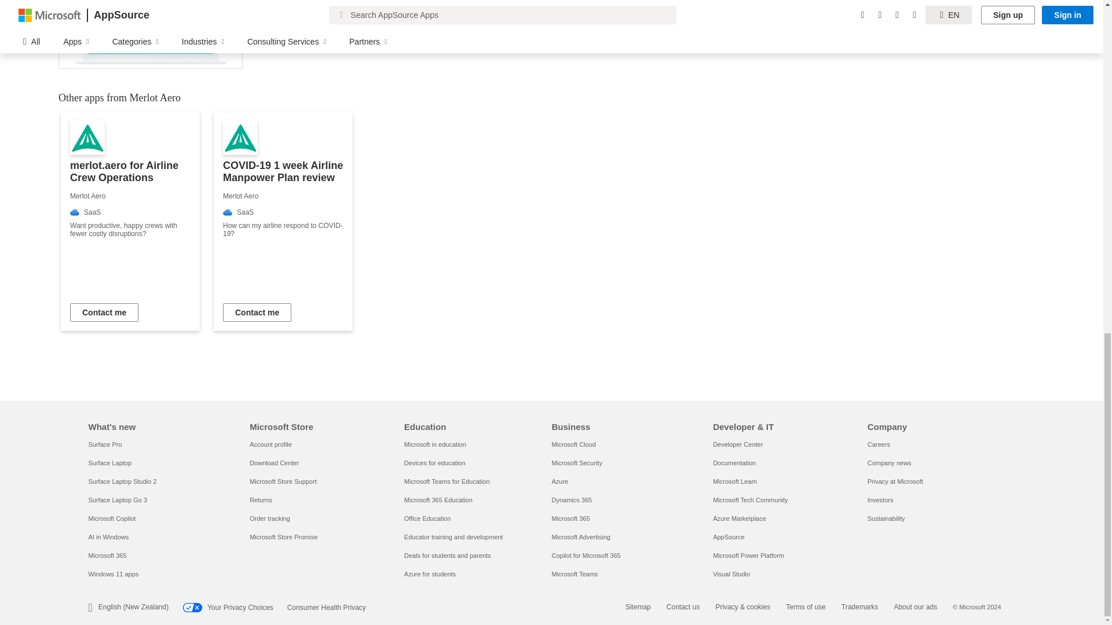 This screenshot has width=1112, height=625. What do you see at coordinates (257, 312) in the screenshot?
I see `Contact me` at bounding box center [257, 312].